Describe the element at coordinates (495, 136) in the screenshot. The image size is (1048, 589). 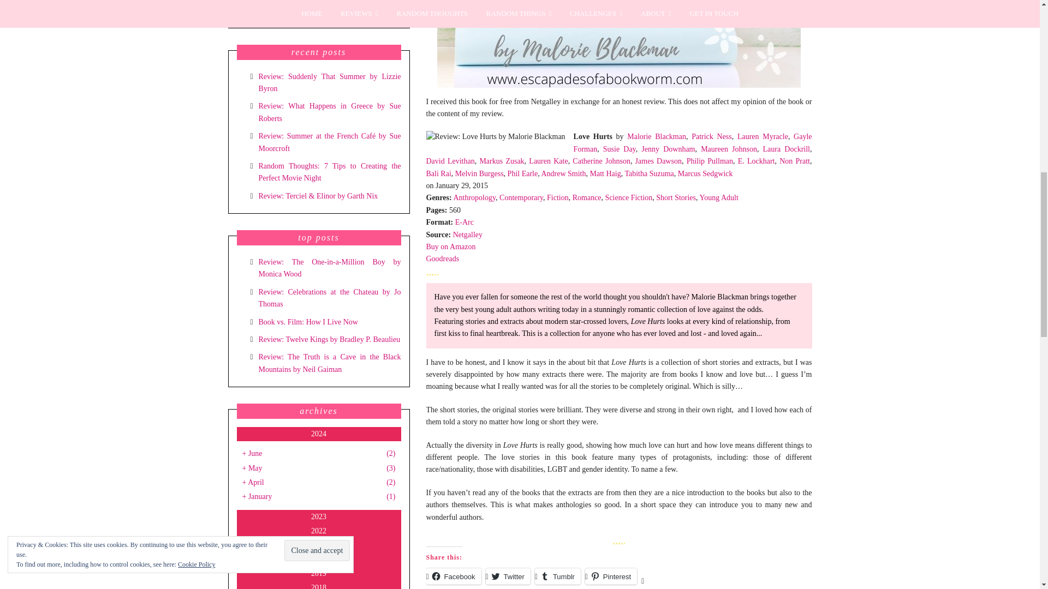
I see `Review: Love Hurts by Malorie Blackman` at that location.